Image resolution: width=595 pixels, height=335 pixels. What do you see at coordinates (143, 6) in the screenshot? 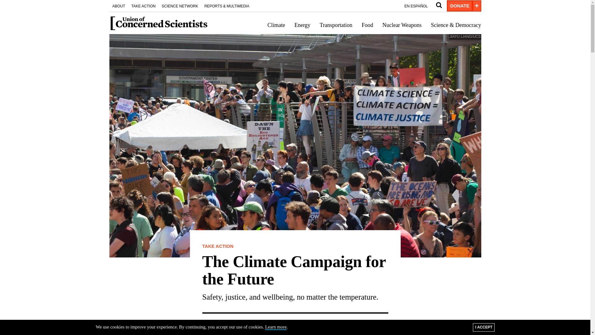
I see `TAKE ACTION` at bounding box center [143, 6].